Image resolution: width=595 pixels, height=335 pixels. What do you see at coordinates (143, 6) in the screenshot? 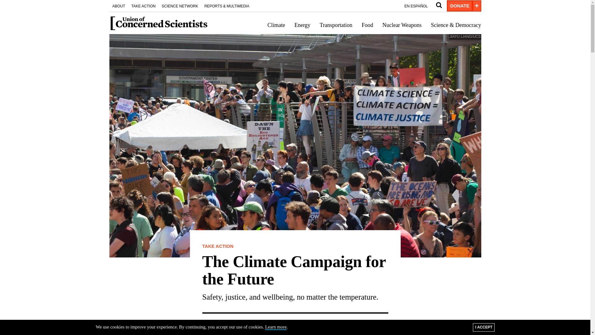
I see `TAKE ACTION` at bounding box center [143, 6].